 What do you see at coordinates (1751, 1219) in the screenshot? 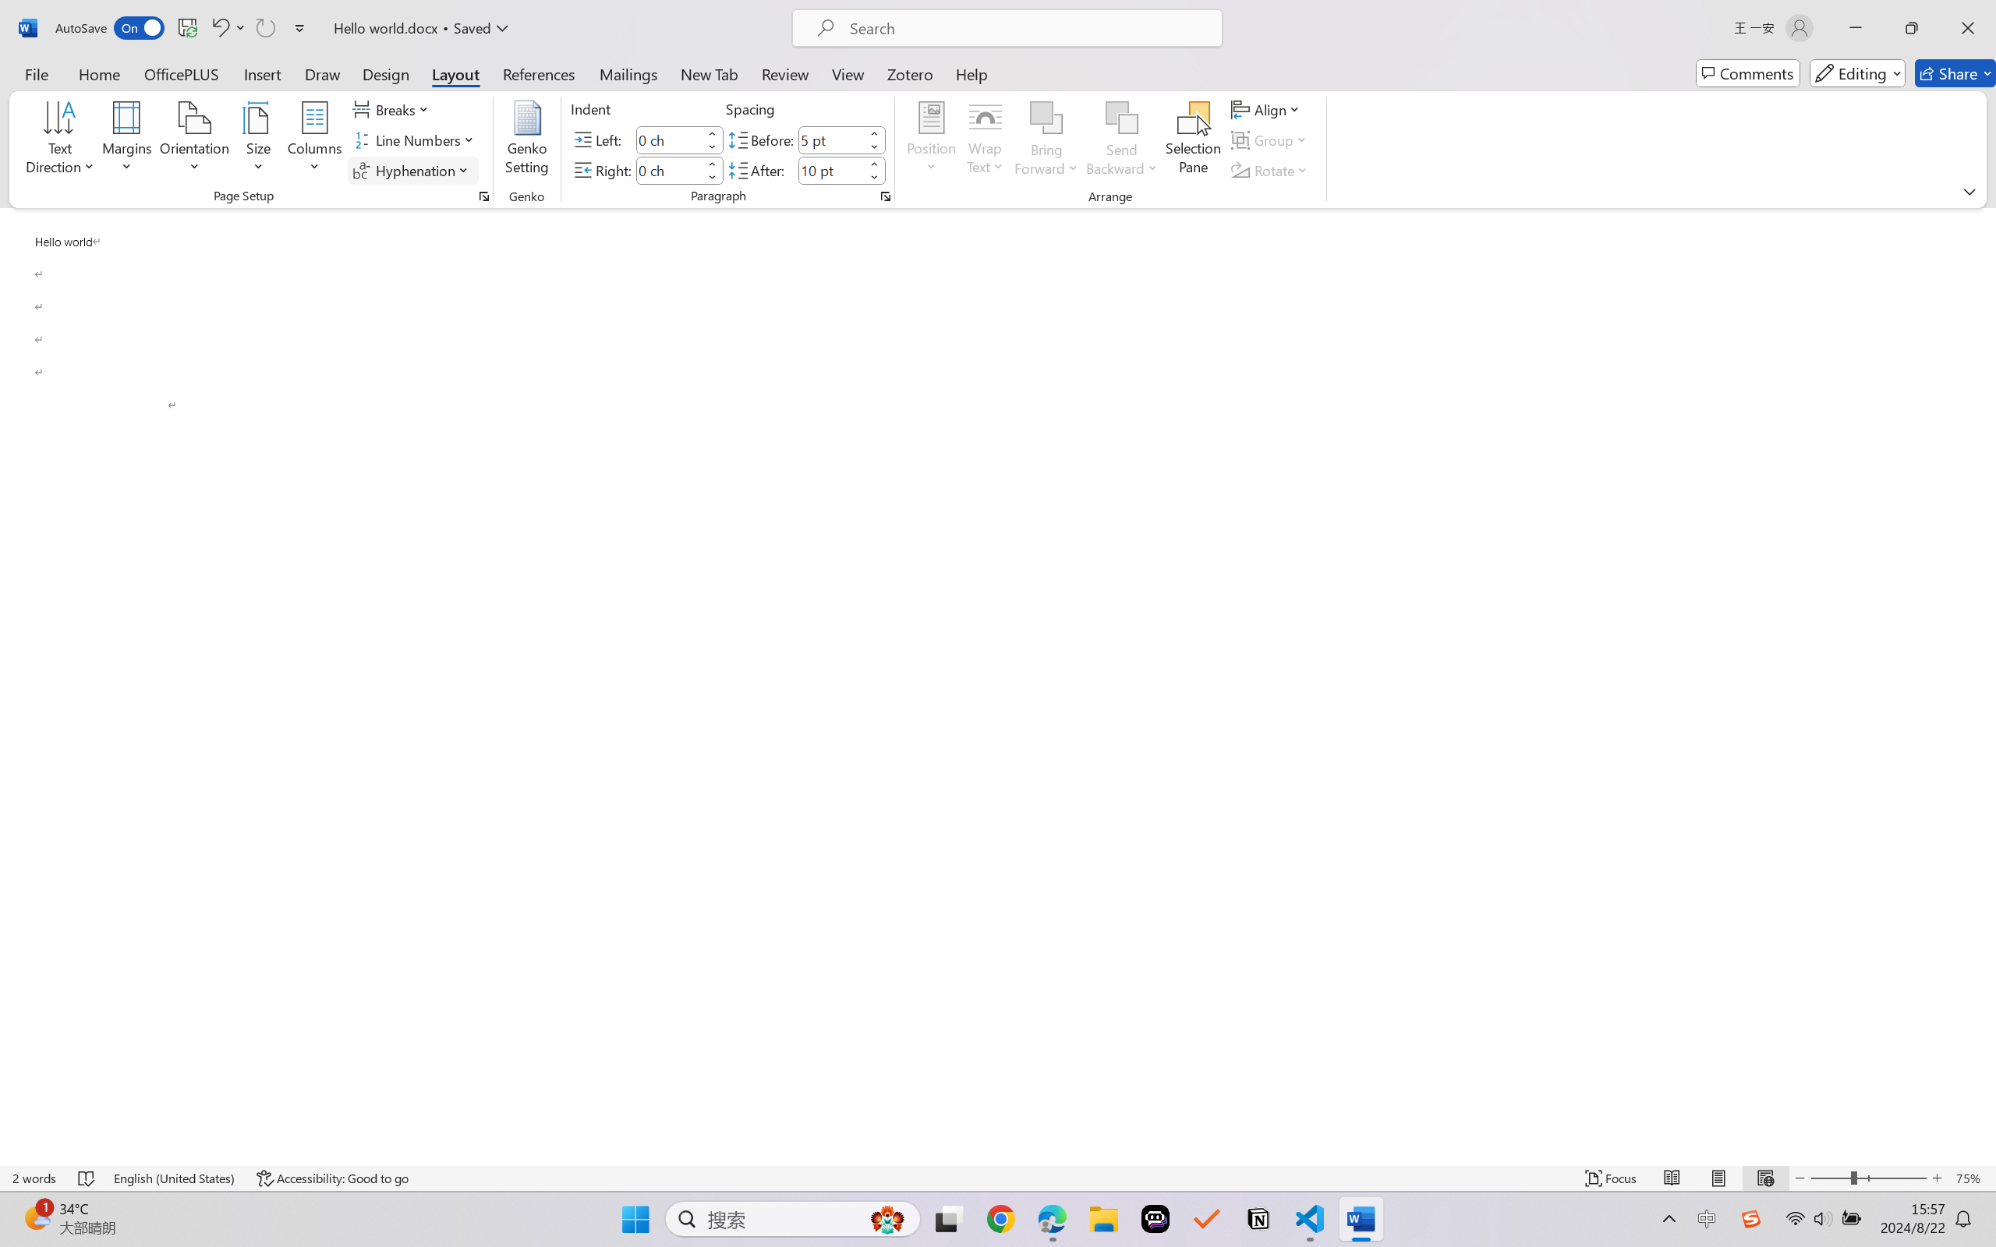
I see `Class: Image` at bounding box center [1751, 1219].